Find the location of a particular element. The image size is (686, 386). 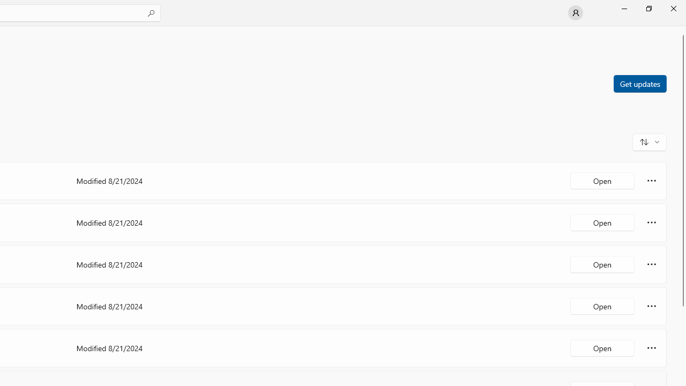

User profile is located at coordinates (576, 13).